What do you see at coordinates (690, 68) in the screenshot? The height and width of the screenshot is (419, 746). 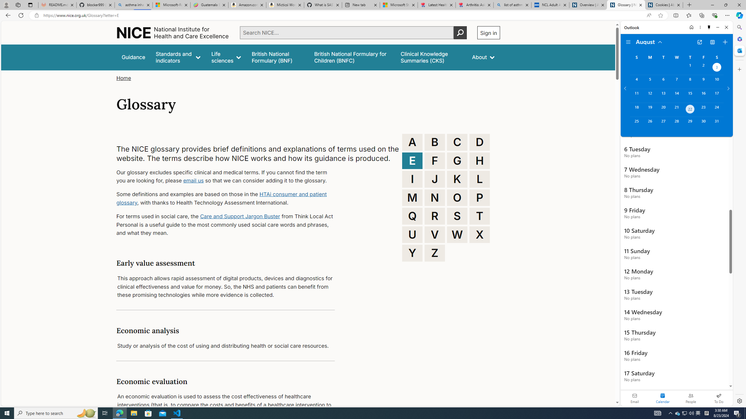 I see `Thursday, August 1, 2024. ` at bounding box center [690, 68].